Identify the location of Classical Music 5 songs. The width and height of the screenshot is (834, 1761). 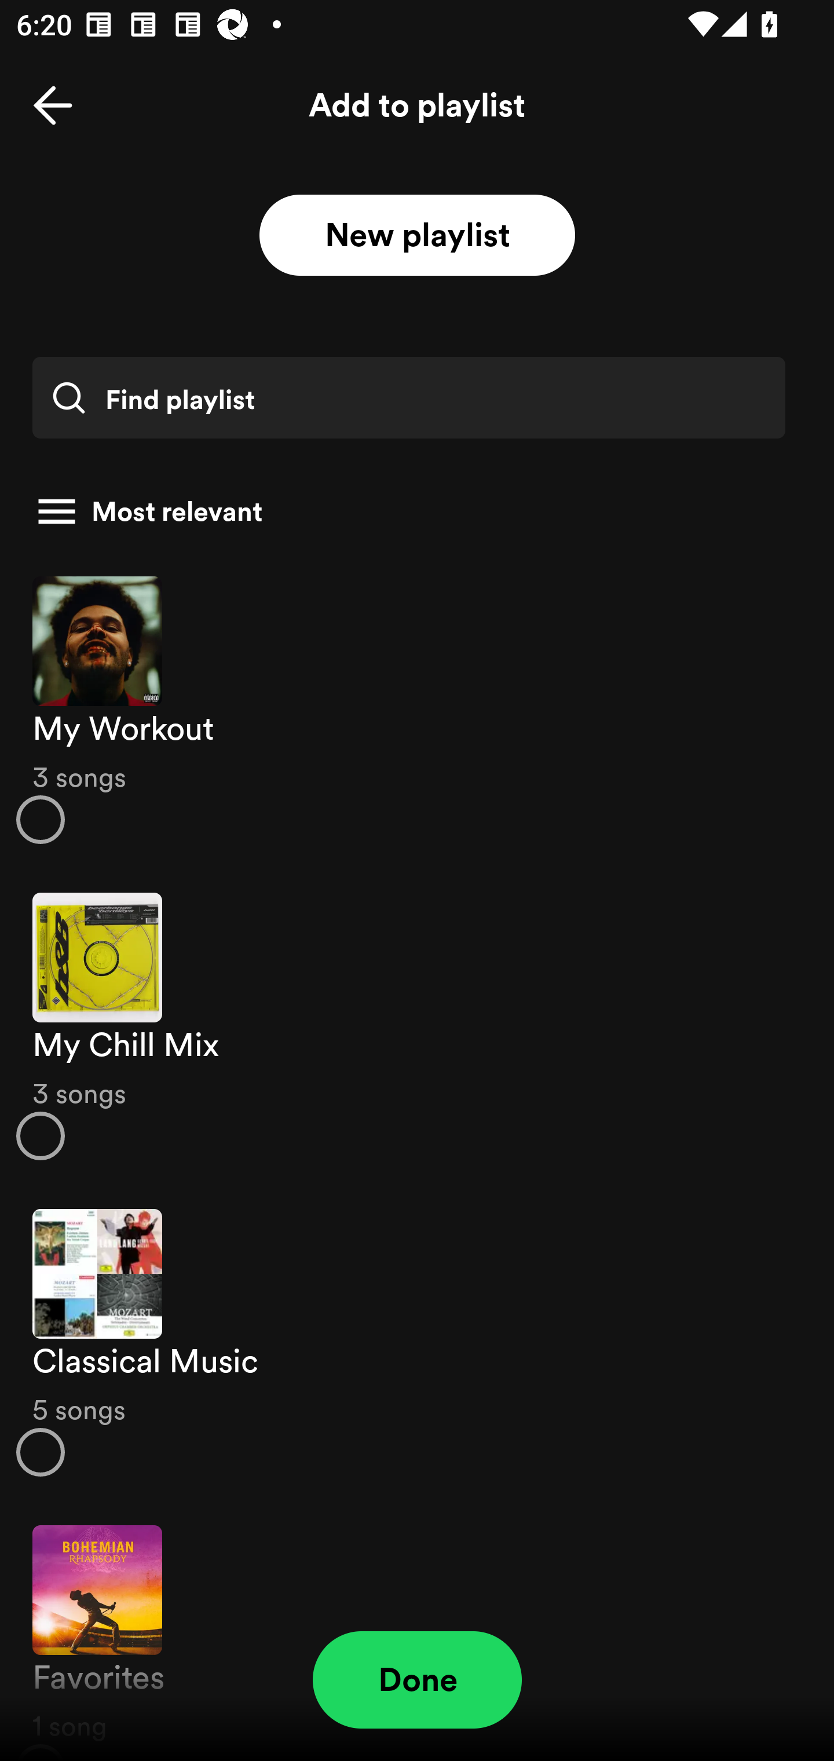
(417, 1343).